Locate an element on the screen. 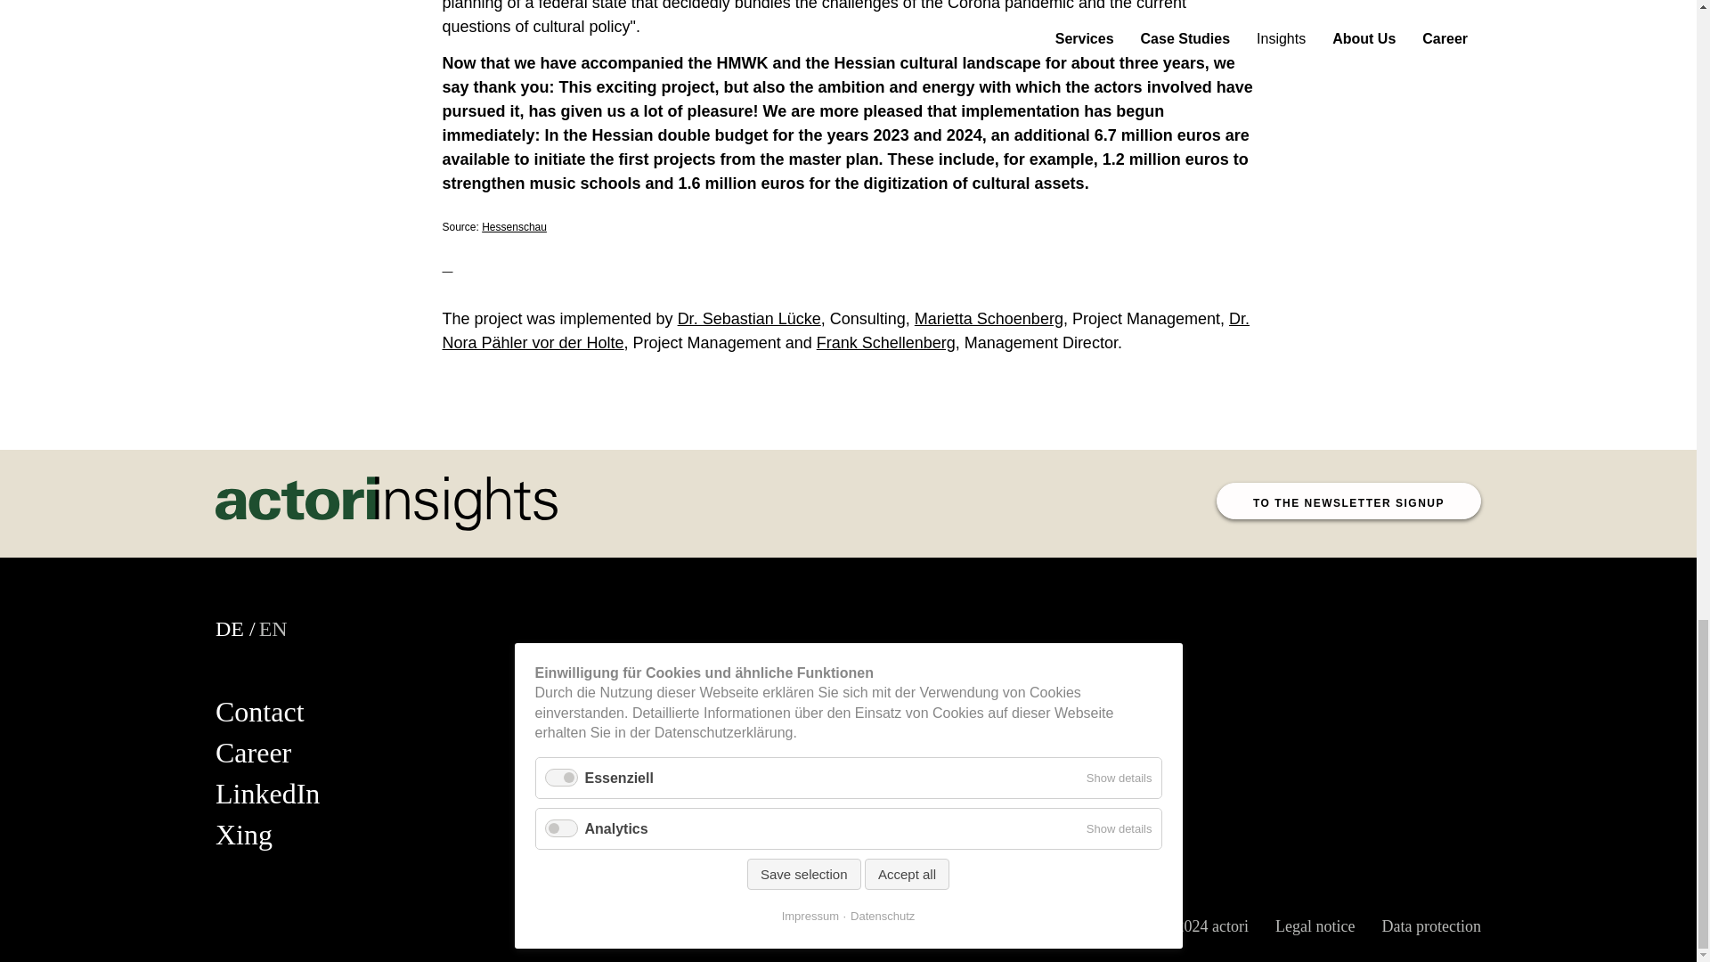 Image resolution: width=1710 pixels, height=962 pixels. Kontakt is located at coordinates (259, 711).